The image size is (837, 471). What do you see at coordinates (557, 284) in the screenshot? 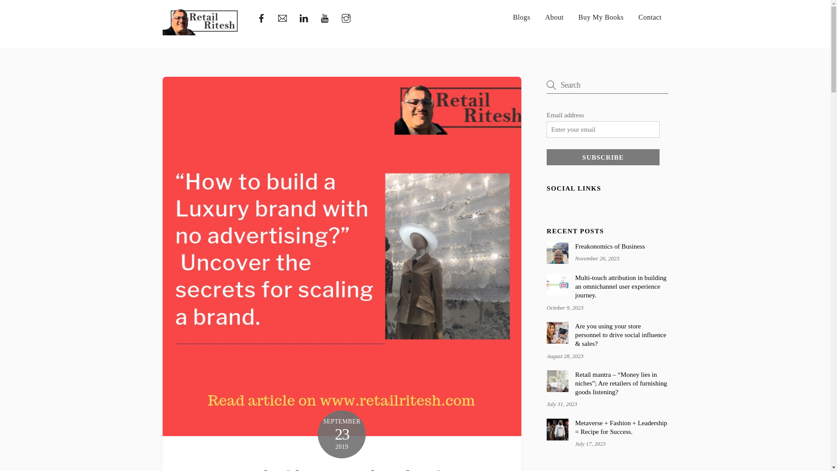
I see `MTA` at bounding box center [557, 284].